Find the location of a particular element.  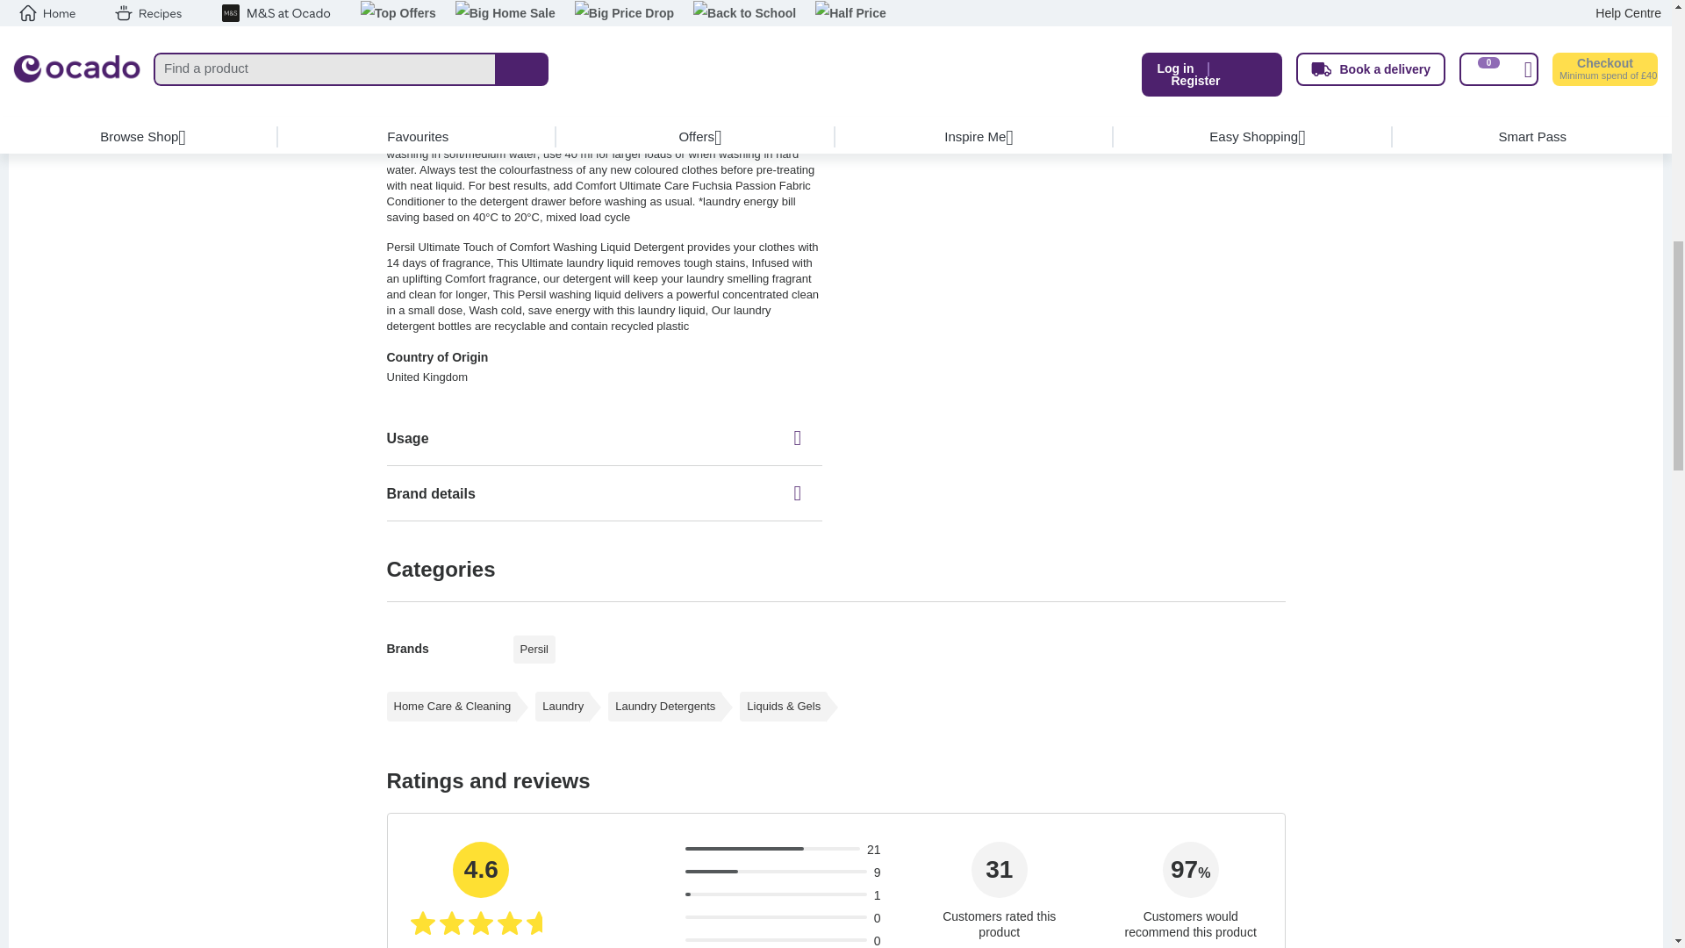

3 star reviews is located at coordinates (653, 896).